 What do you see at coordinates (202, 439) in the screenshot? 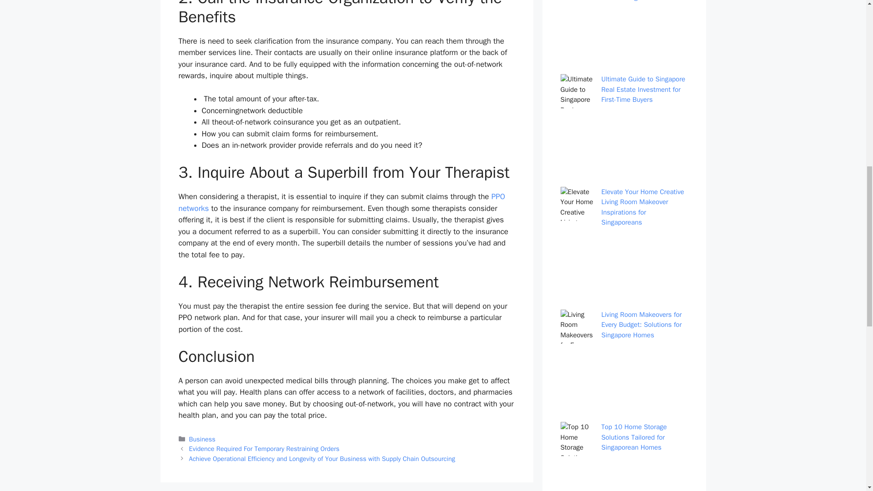
I see `Business` at bounding box center [202, 439].